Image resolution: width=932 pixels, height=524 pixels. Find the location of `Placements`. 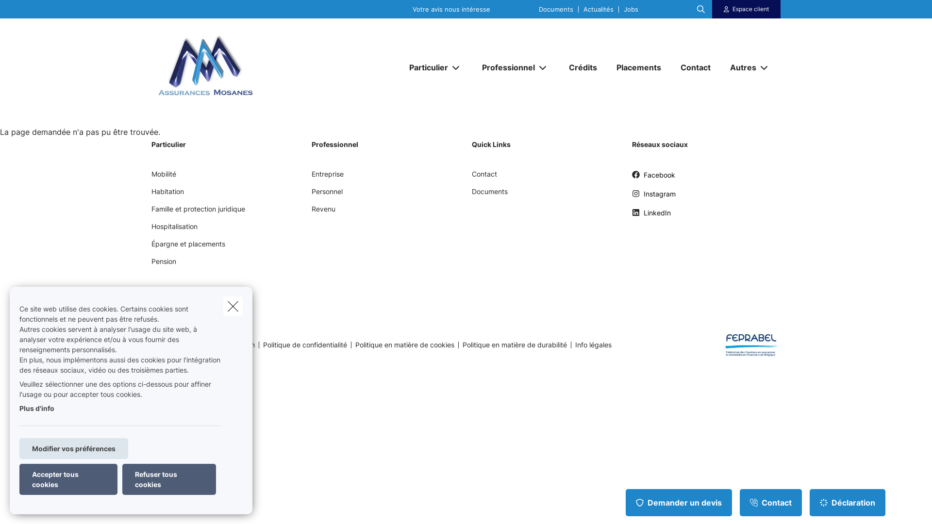

Placements is located at coordinates (639, 67).